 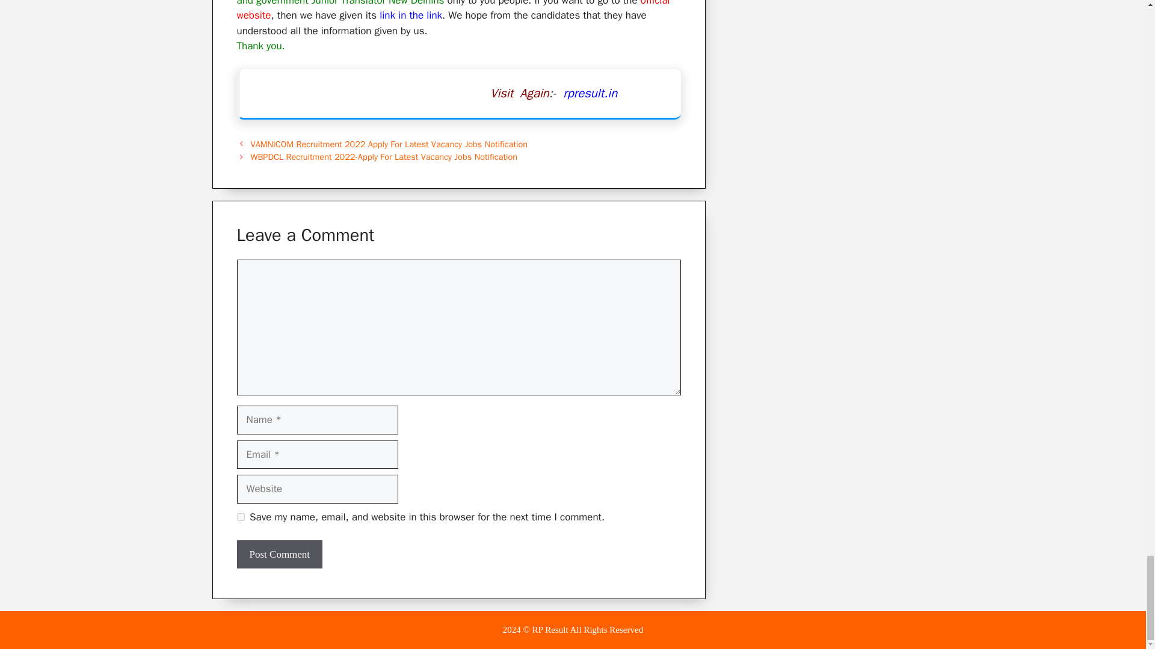 What do you see at coordinates (241, 517) in the screenshot?
I see `yes` at bounding box center [241, 517].